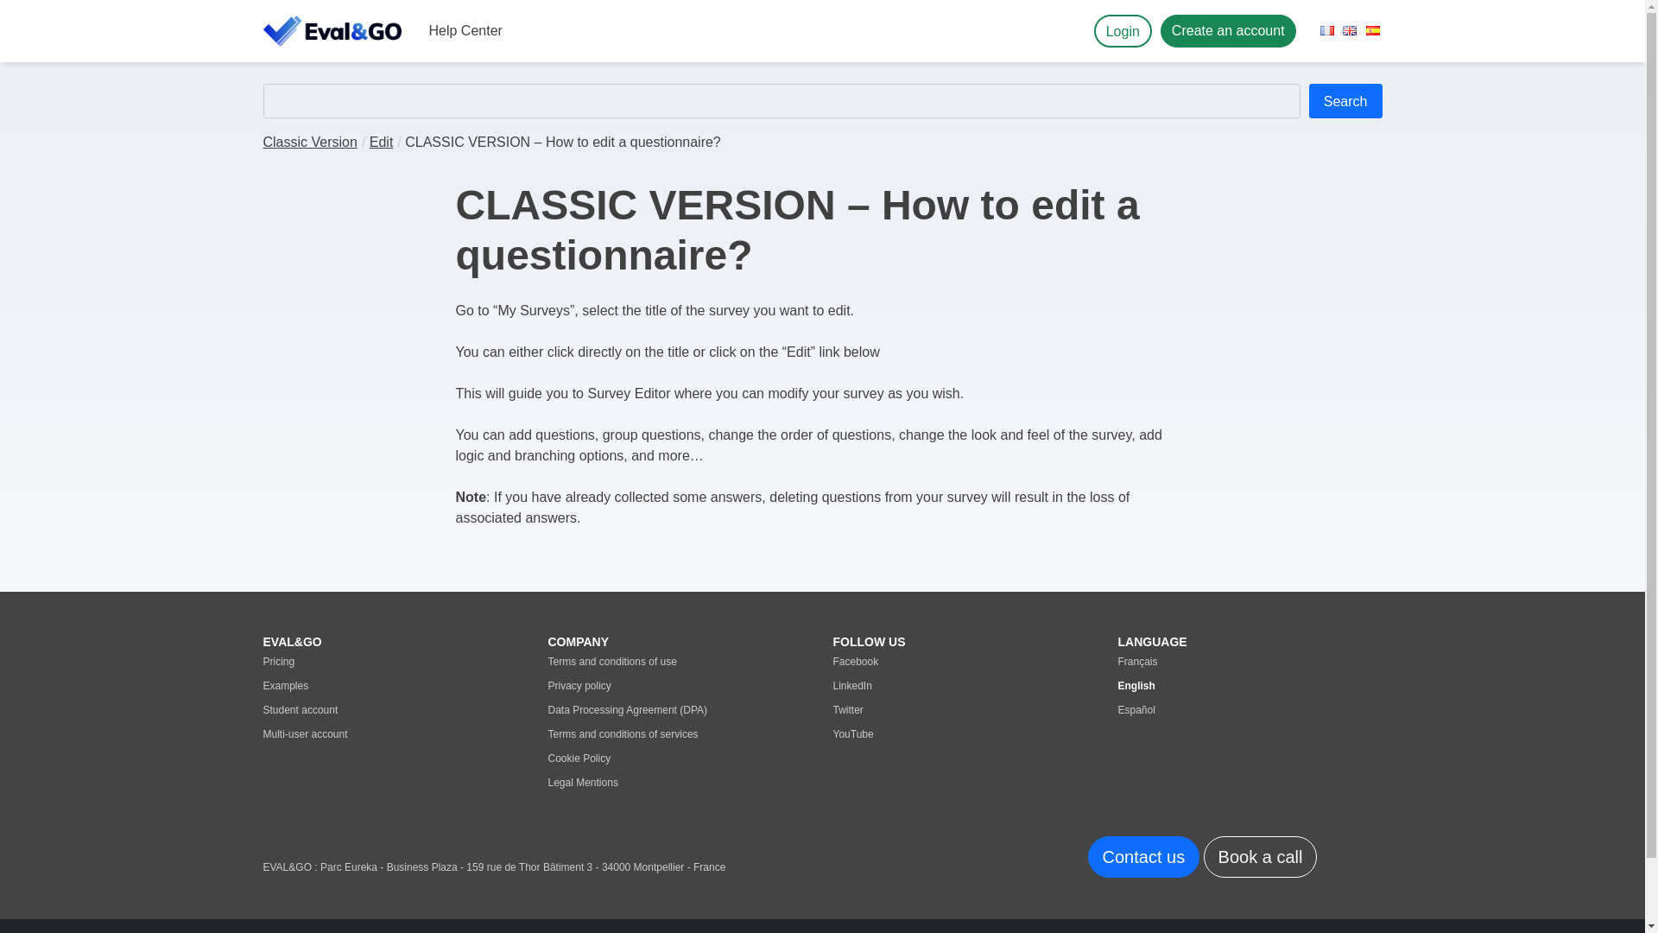  Describe the element at coordinates (1345, 101) in the screenshot. I see `Search` at that location.